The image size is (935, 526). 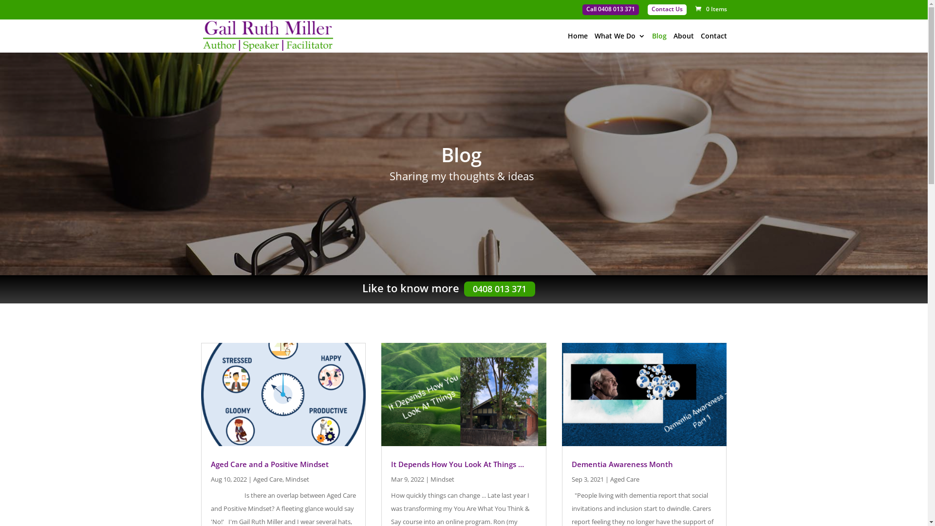 What do you see at coordinates (667, 10) in the screenshot?
I see `Contact Us` at bounding box center [667, 10].